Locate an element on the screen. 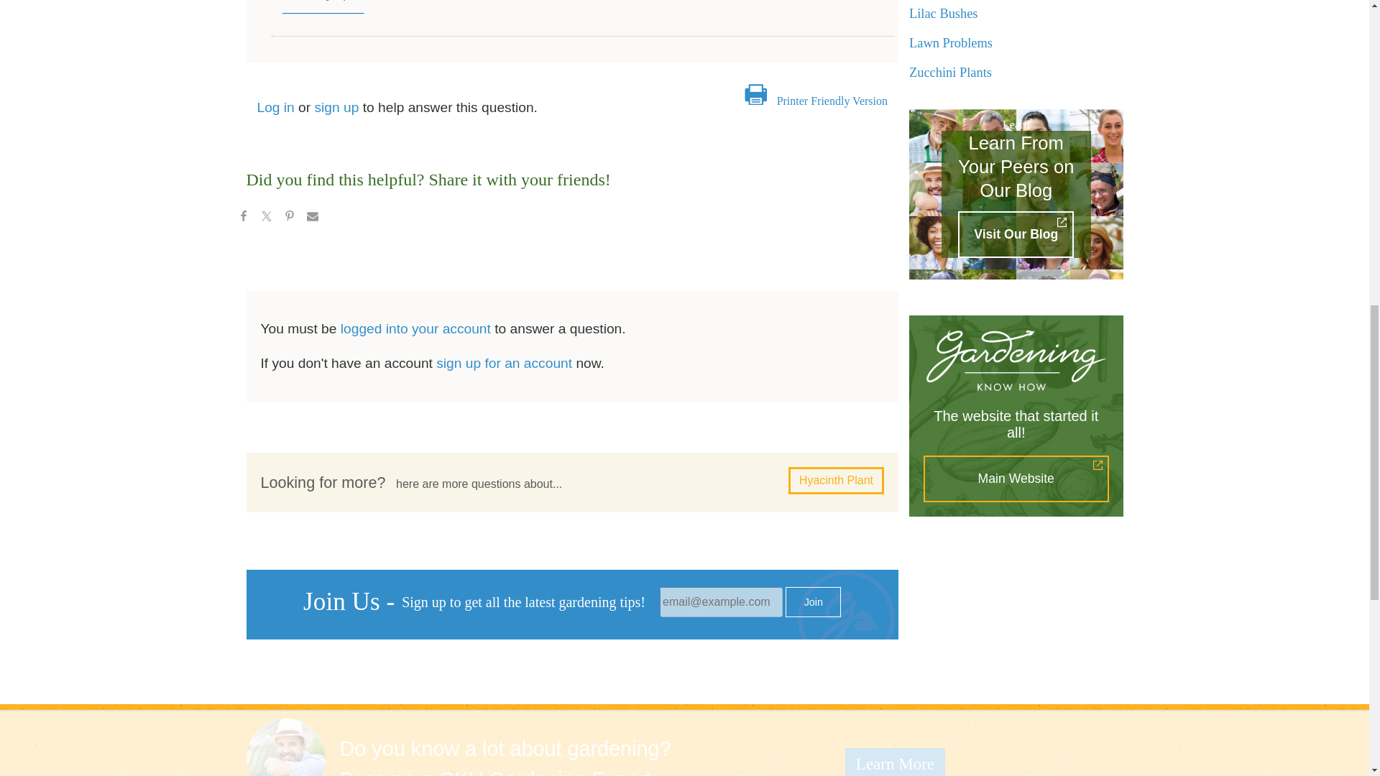 The height and width of the screenshot is (776, 1380). Share on Pinterest is located at coordinates (289, 218).